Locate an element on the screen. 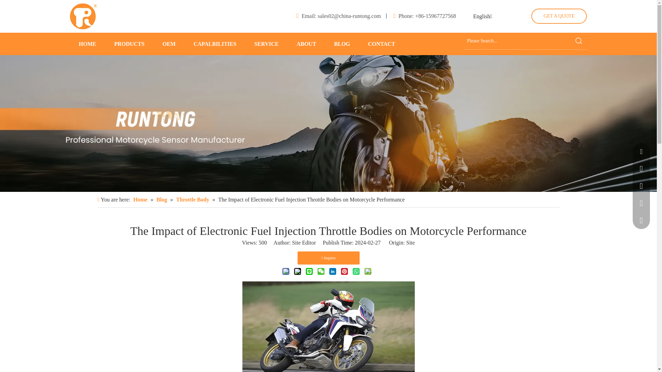 This screenshot has width=662, height=372. SERVICE is located at coordinates (267, 44).